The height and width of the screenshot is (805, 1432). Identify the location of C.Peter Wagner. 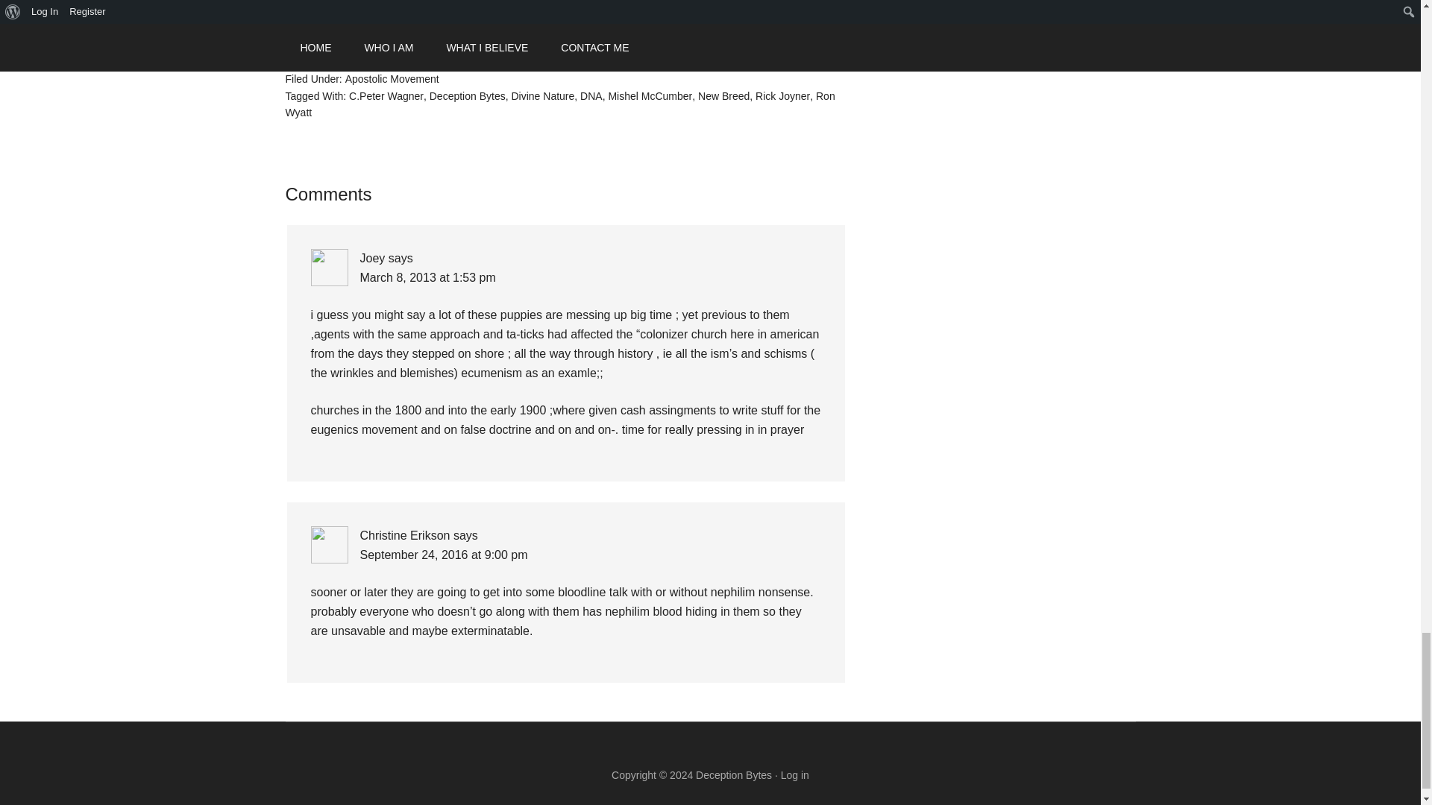
(386, 95).